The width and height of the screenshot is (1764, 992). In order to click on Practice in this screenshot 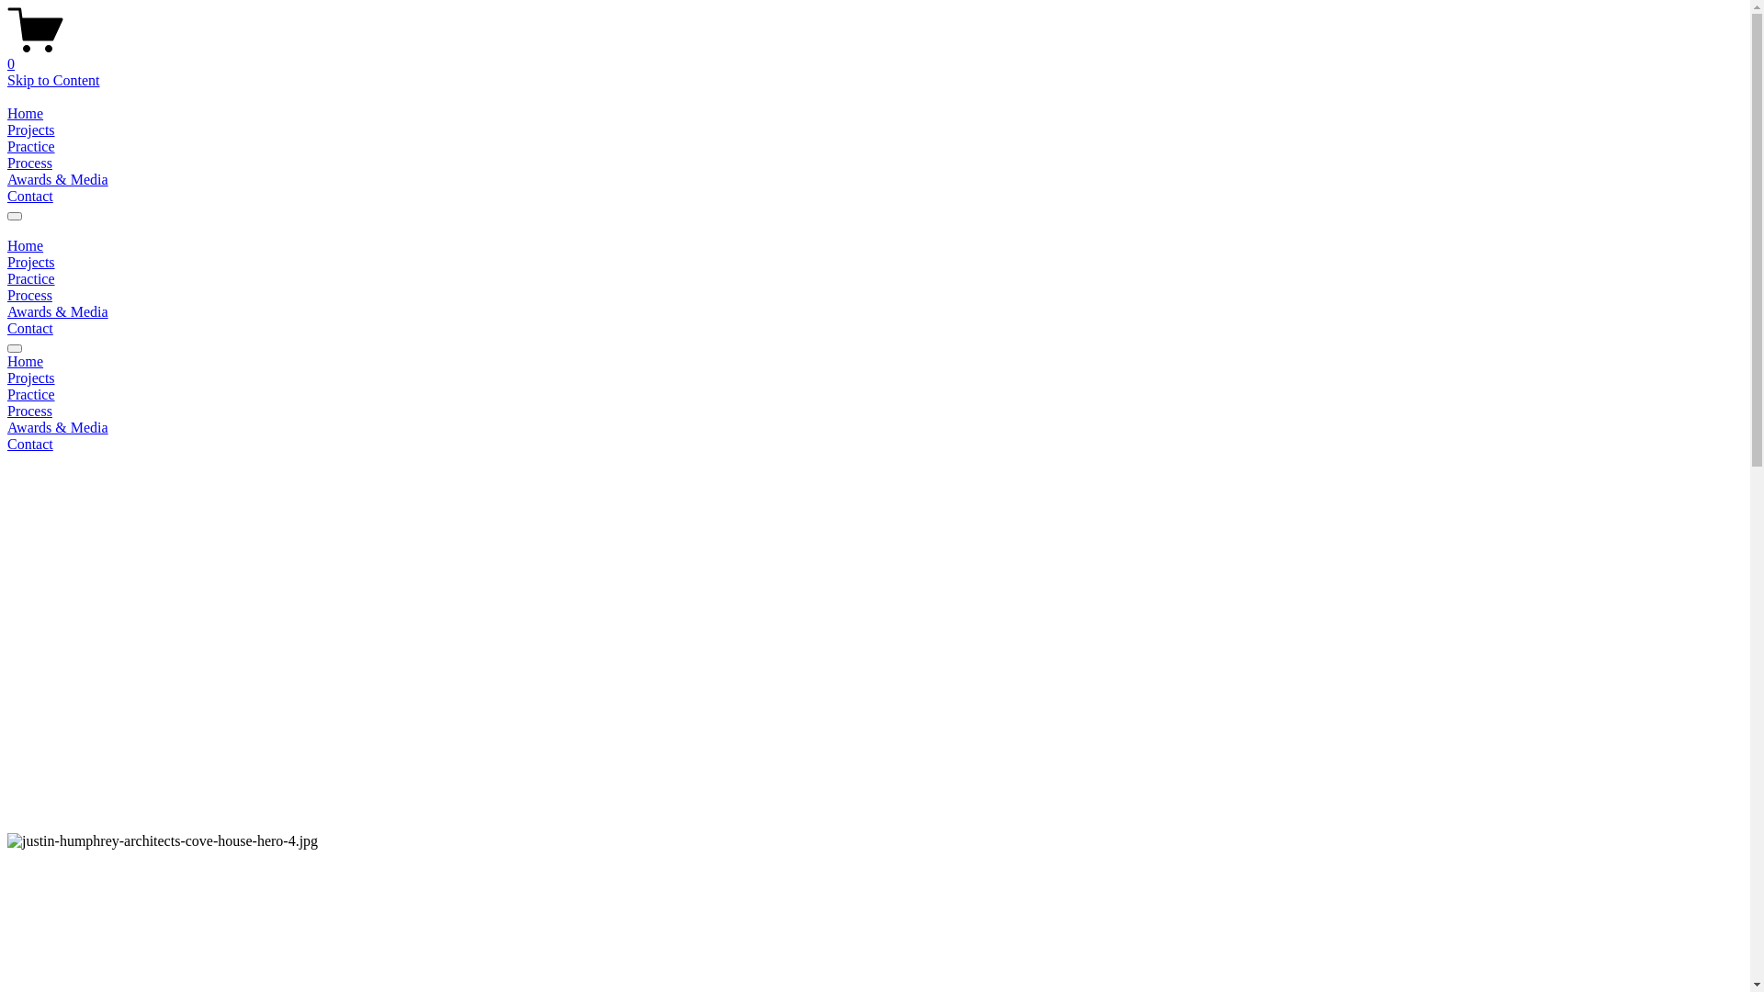, I will do `click(875, 395)`.